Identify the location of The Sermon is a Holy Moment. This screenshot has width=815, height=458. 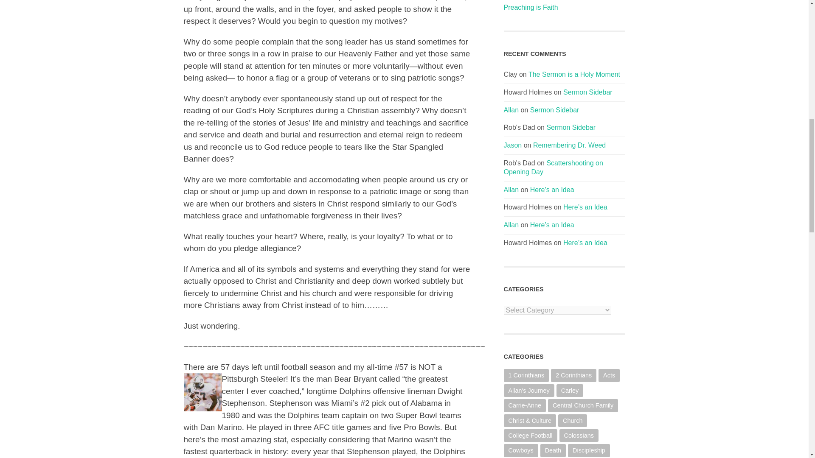
(574, 74).